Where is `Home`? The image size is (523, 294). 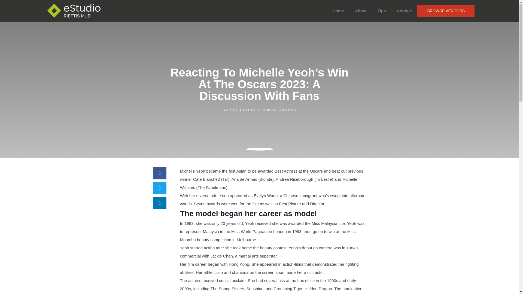 Home is located at coordinates (338, 11).